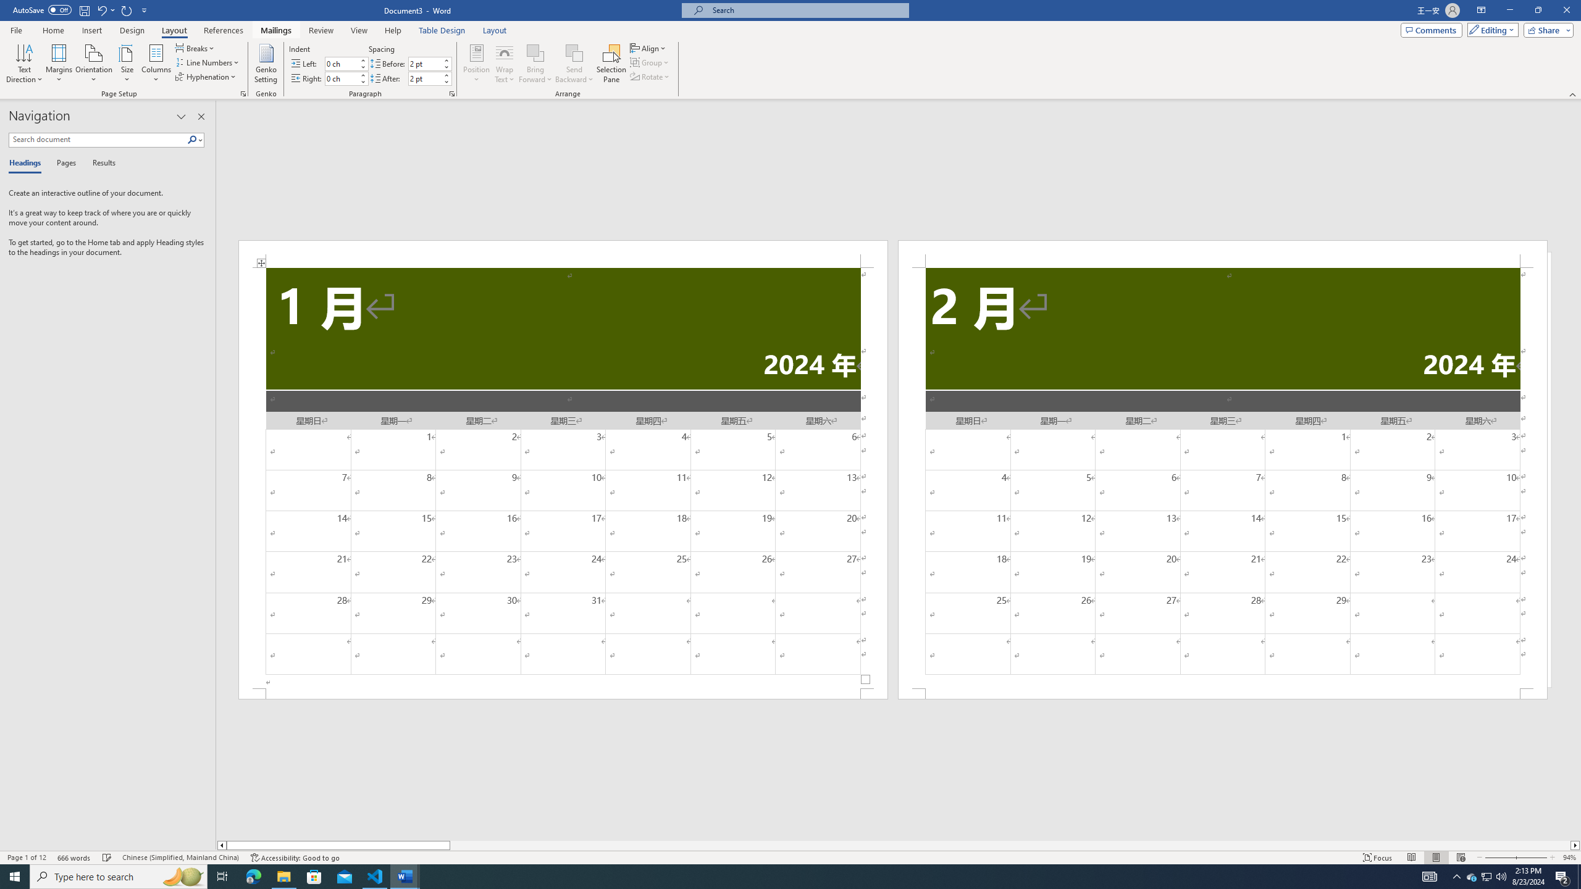 The width and height of the screenshot is (1581, 889). Describe the element at coordinates (275, 30) in the screenshot. I see `Mailings` at that location.